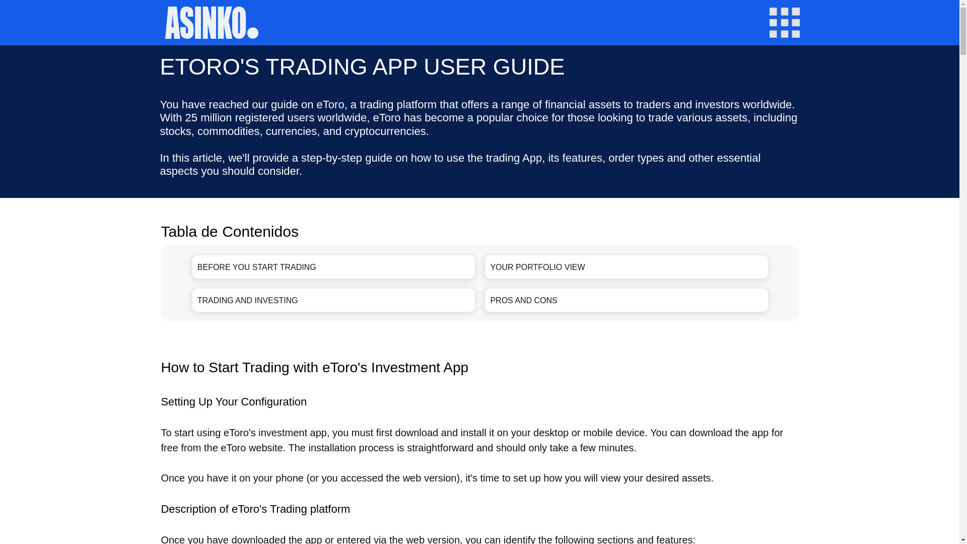 The image size is (967, 544). Describe the element at coordinates (334, 266) in the screenshot. I see `BEFORE YOU START TRADING` at that location.